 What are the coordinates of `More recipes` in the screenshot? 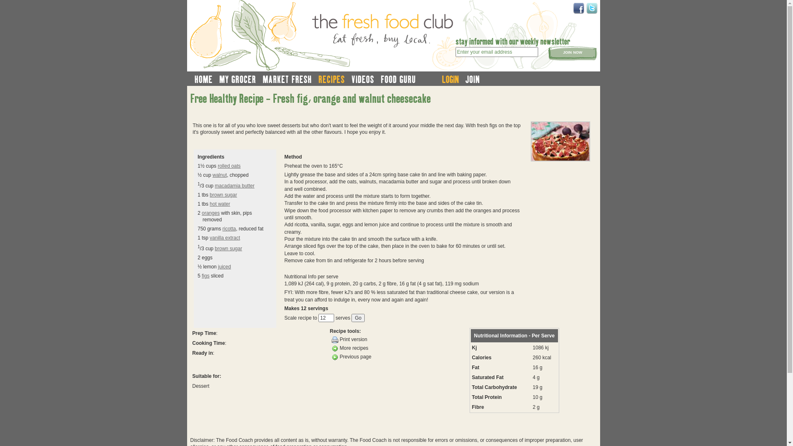 It's located at (393, 349).